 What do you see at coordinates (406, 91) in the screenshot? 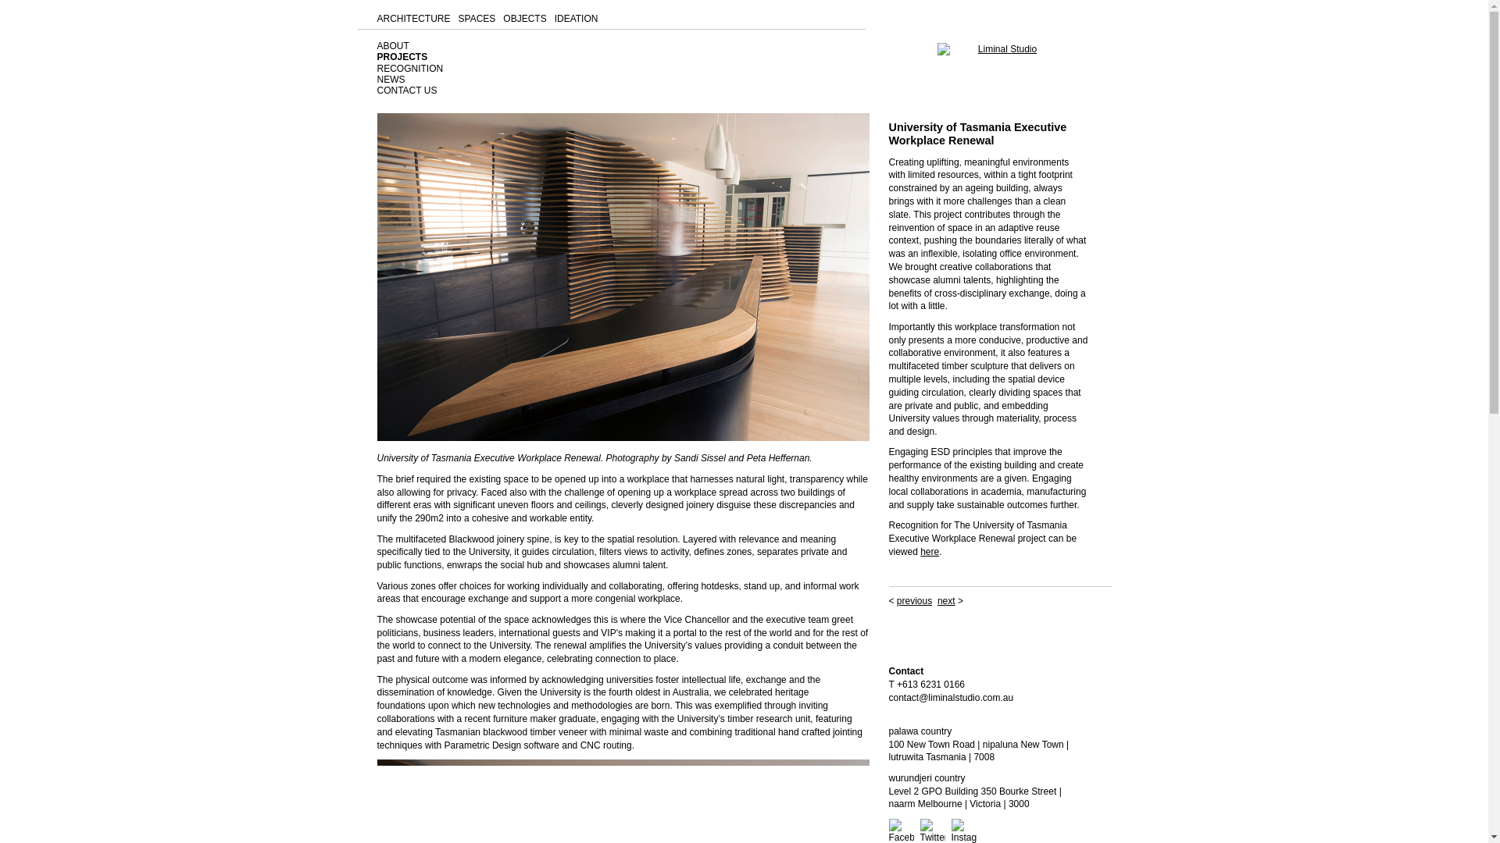
I see `CONTACT US` at bounding box center [406, 91].